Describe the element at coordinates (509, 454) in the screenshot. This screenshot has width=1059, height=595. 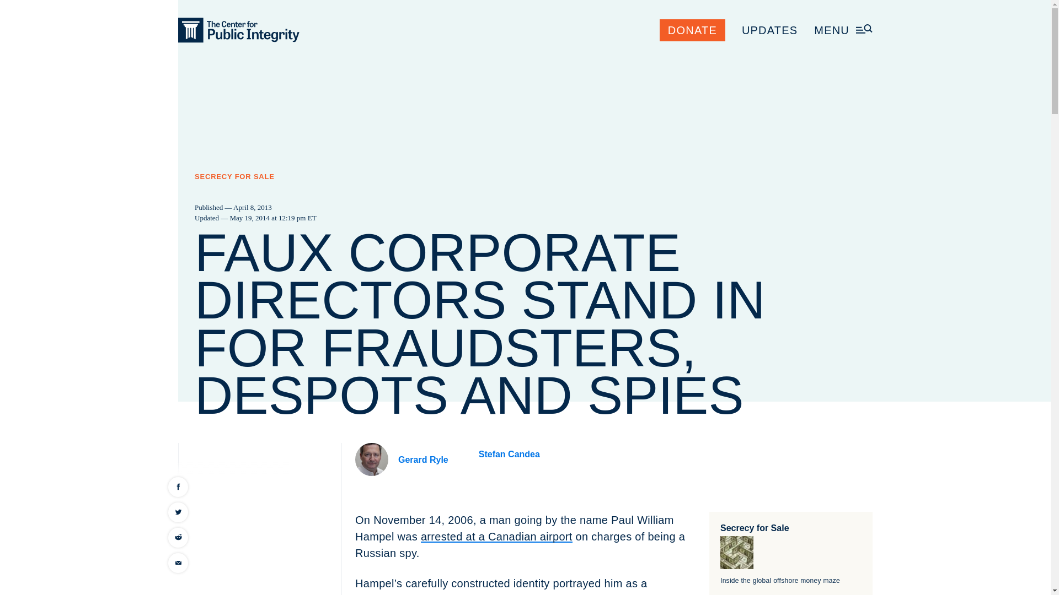
I see `Stefan Candea` at that location.